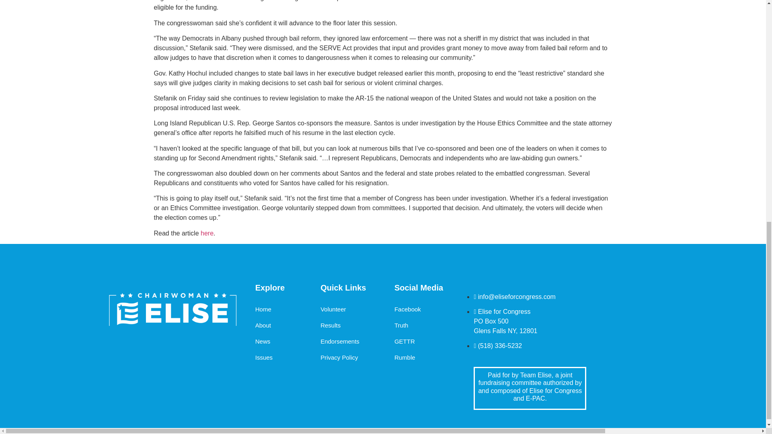 The image size is (772, 434). I want to click on Endorsements, so click(340, 342).